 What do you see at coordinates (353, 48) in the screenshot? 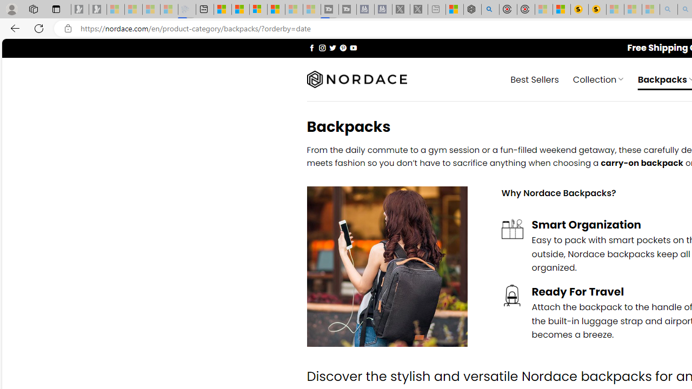
I see `Follow on YouTube` at bounding box center [353, 48].